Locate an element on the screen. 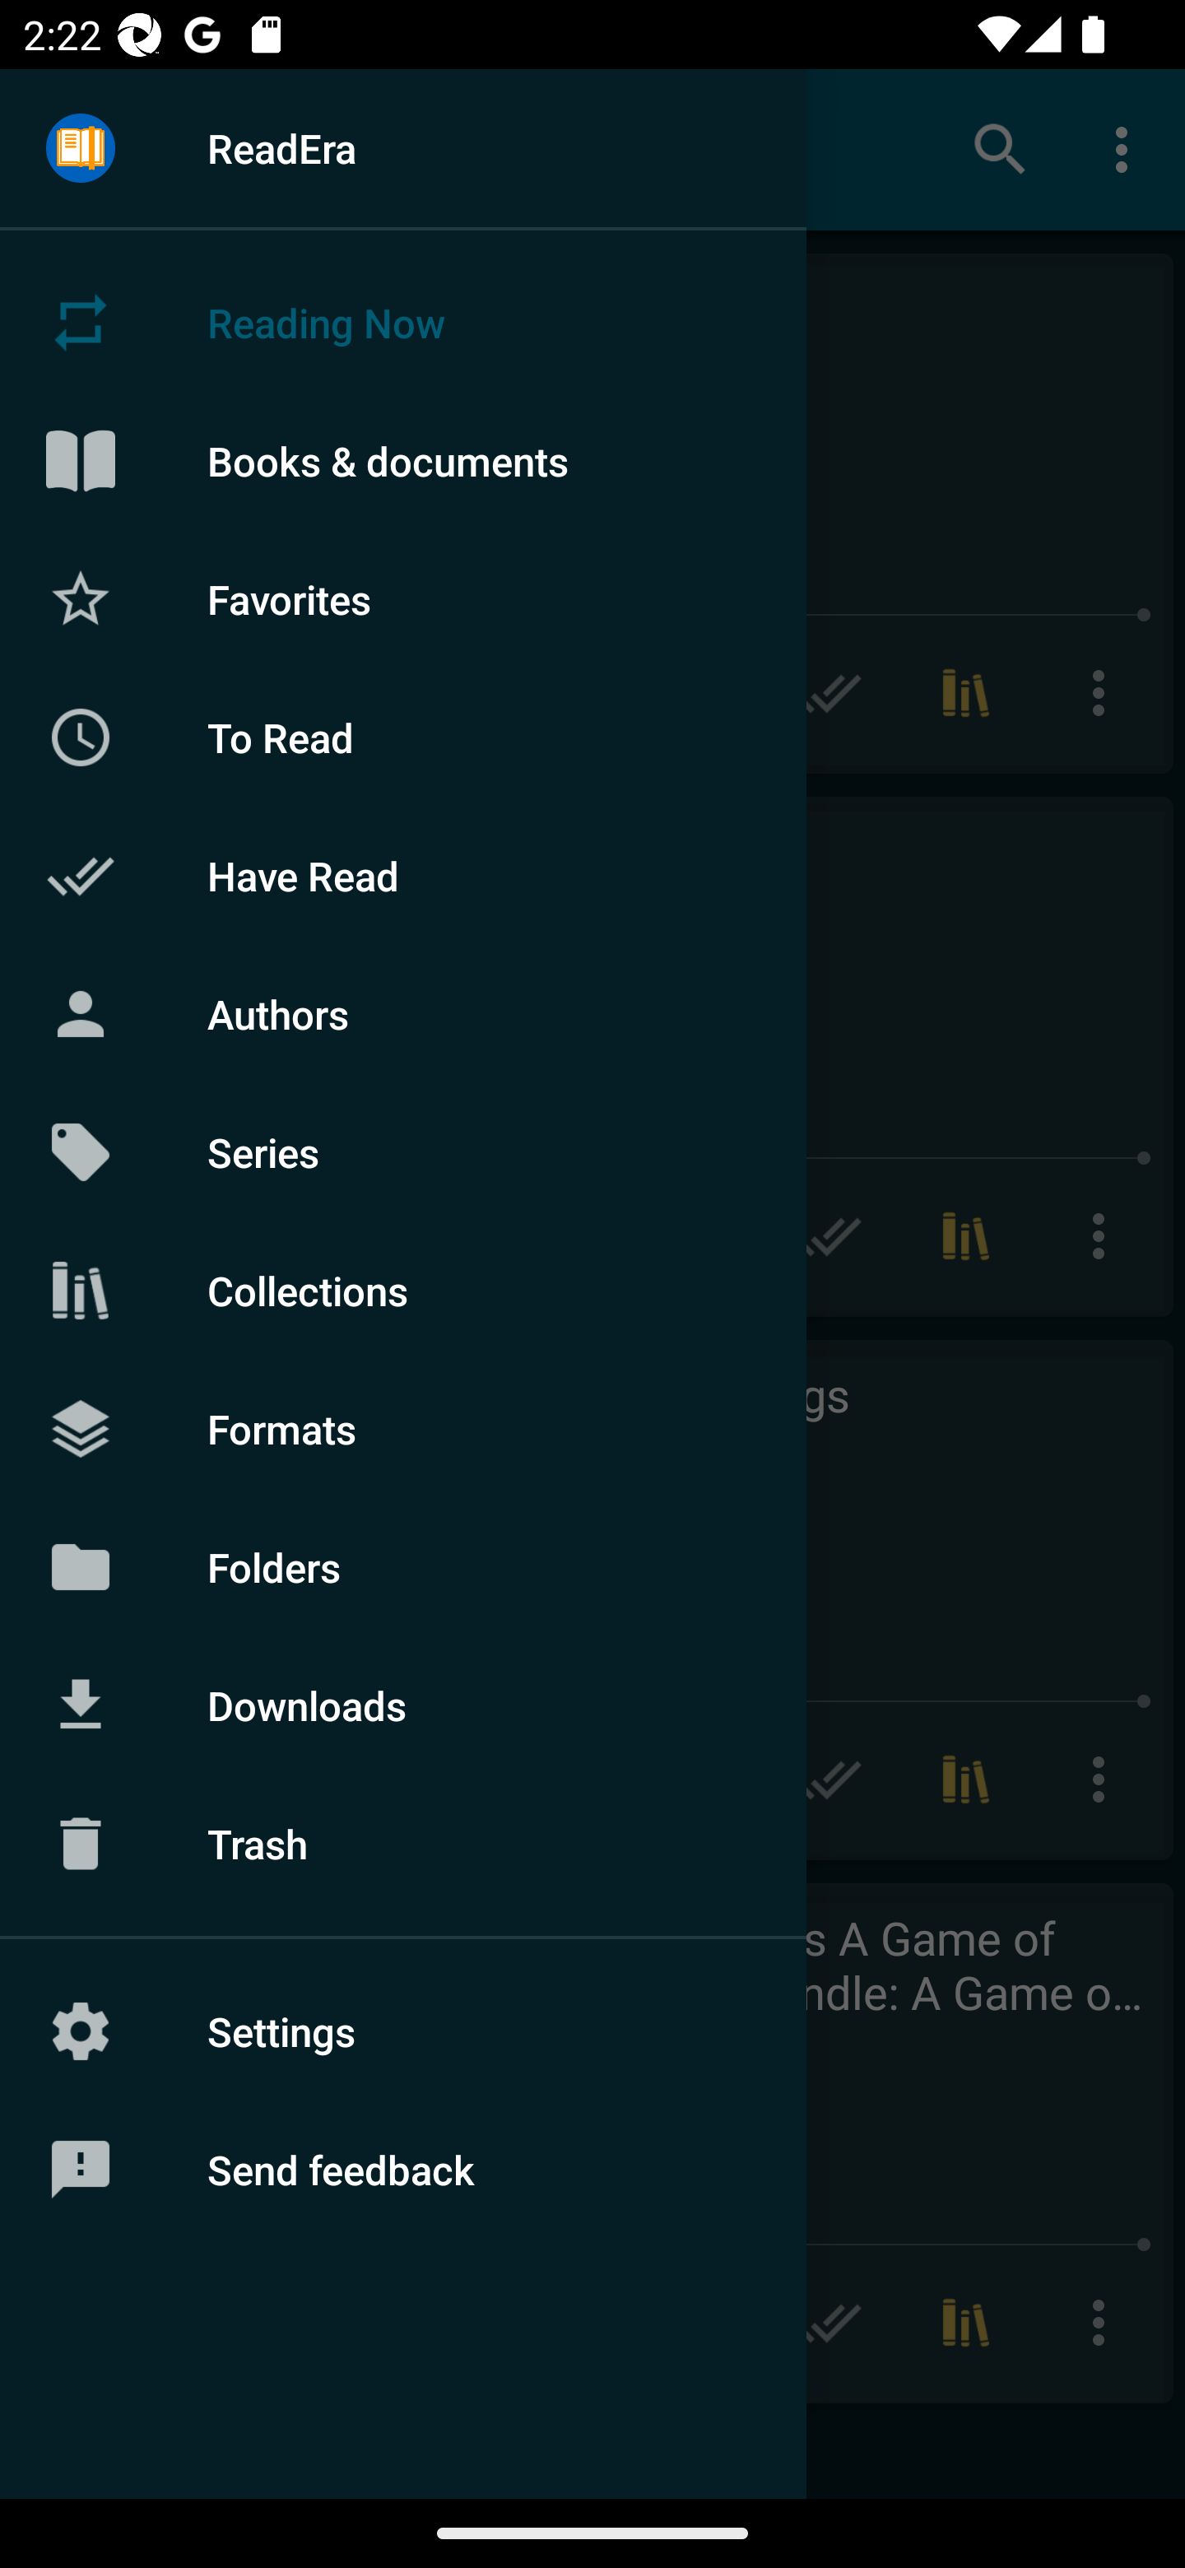 The width and height of the screenshot is (1185, 2568). Favorites is located at coordinates (403, 598).